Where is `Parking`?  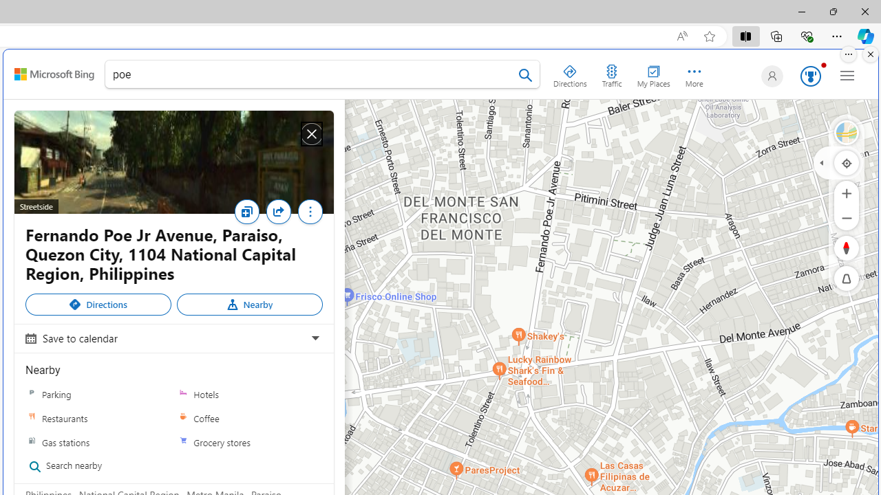
Parking is located at coordinates (98, 394).